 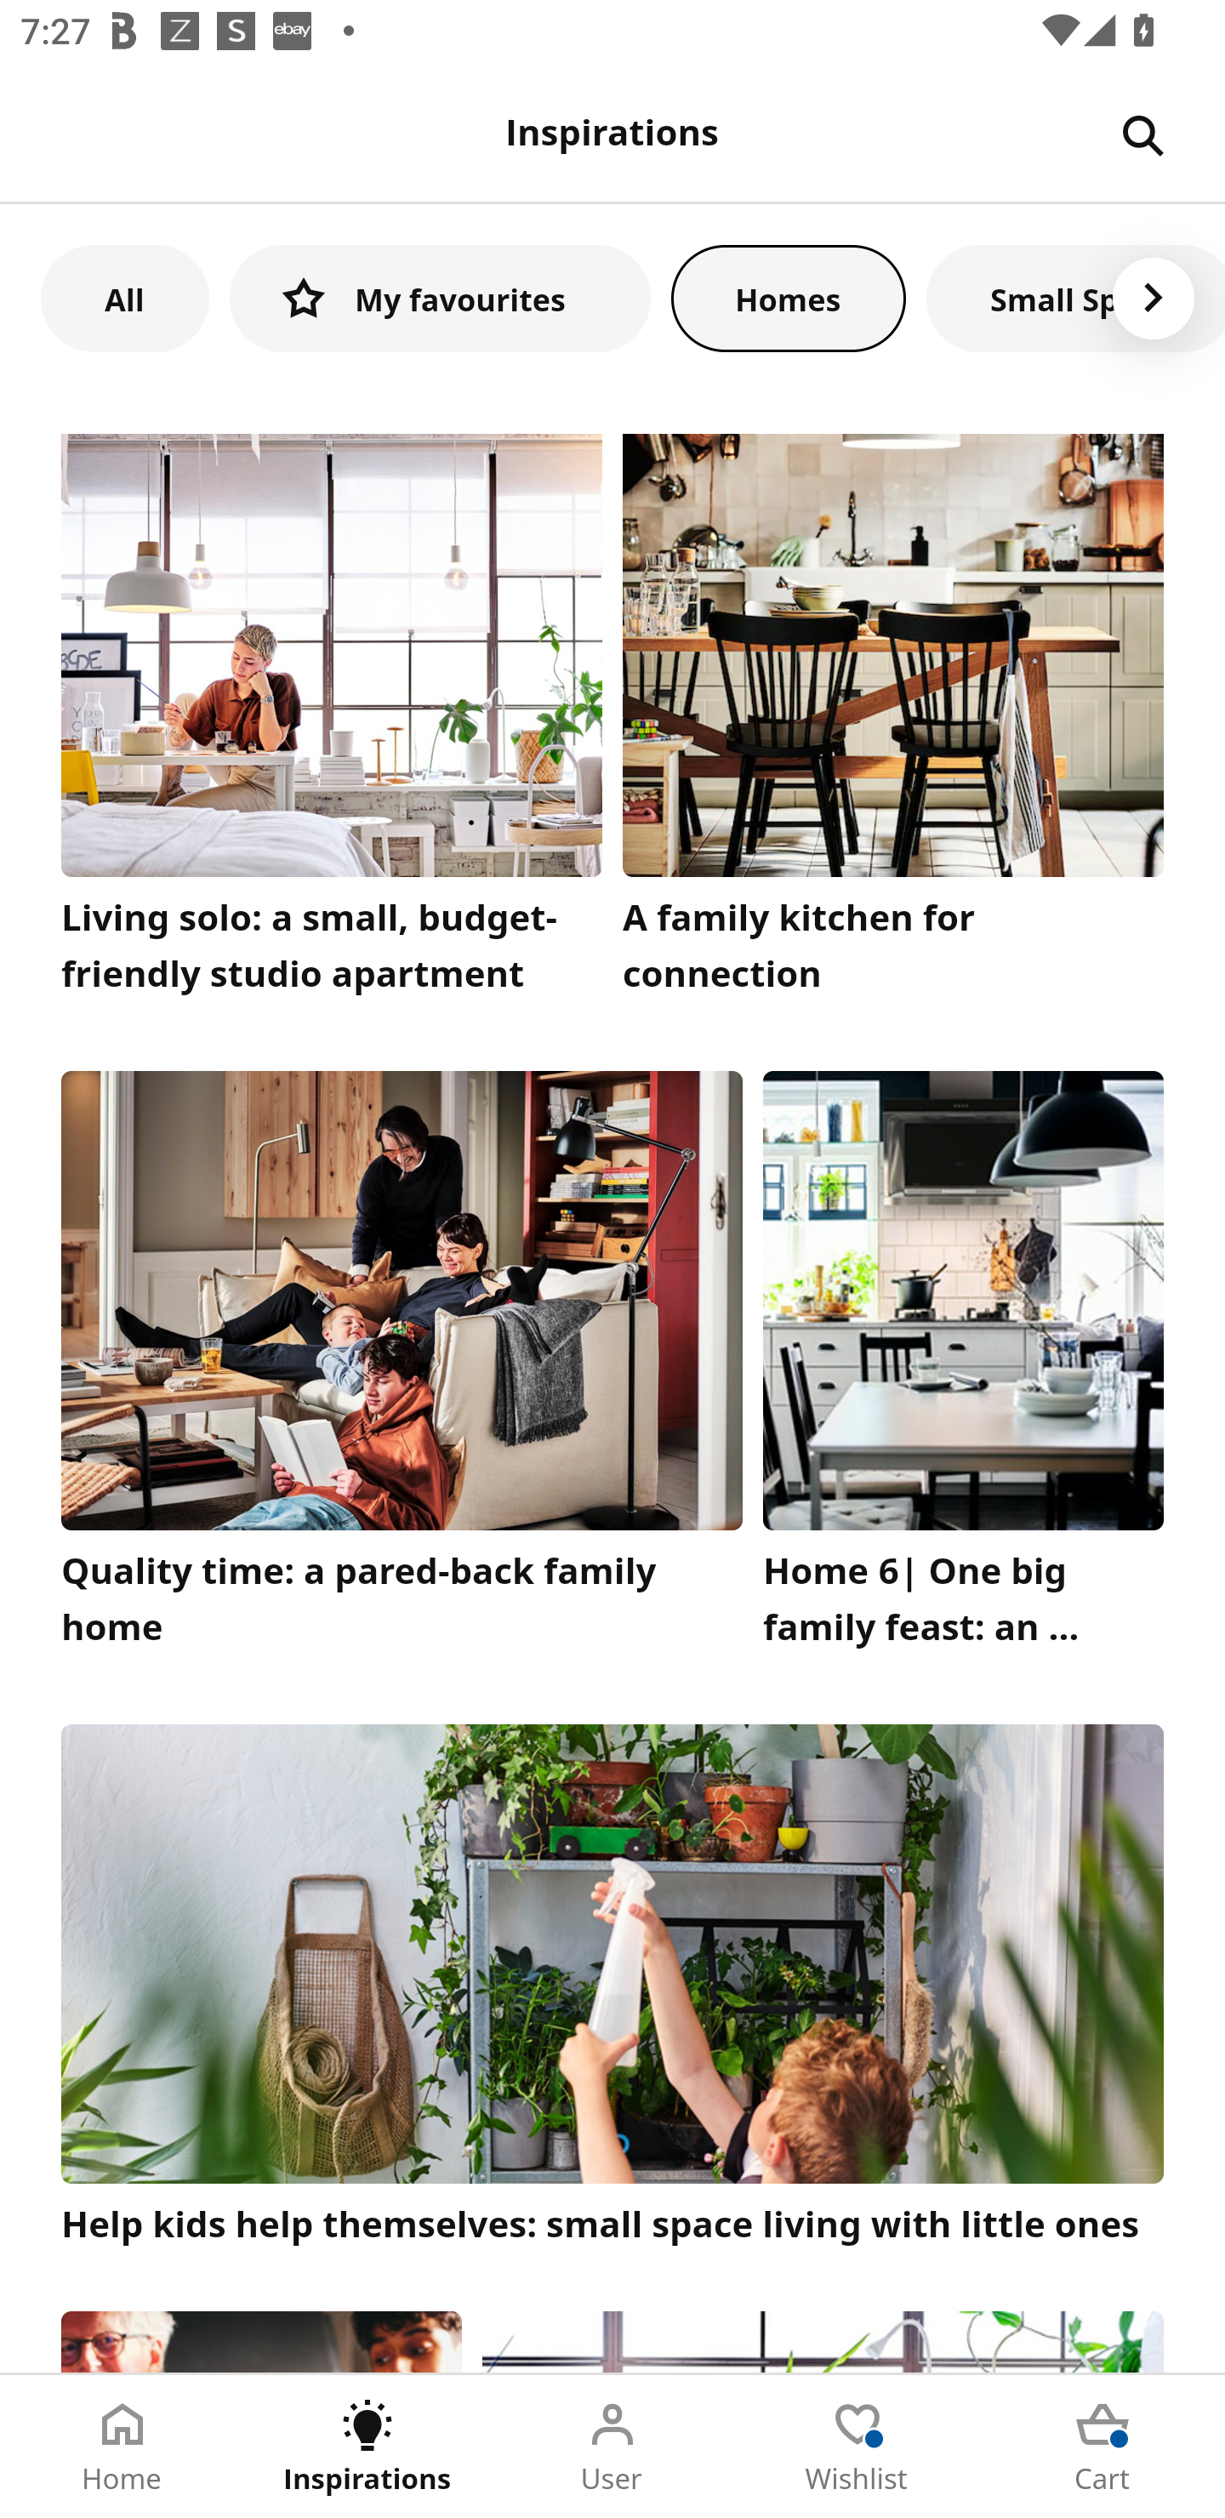 What do you see at coordinates (857, 2447) in the screenshot?
I see `Wishlist
Tab 4 of 5` at bounding box center [857, 2447].